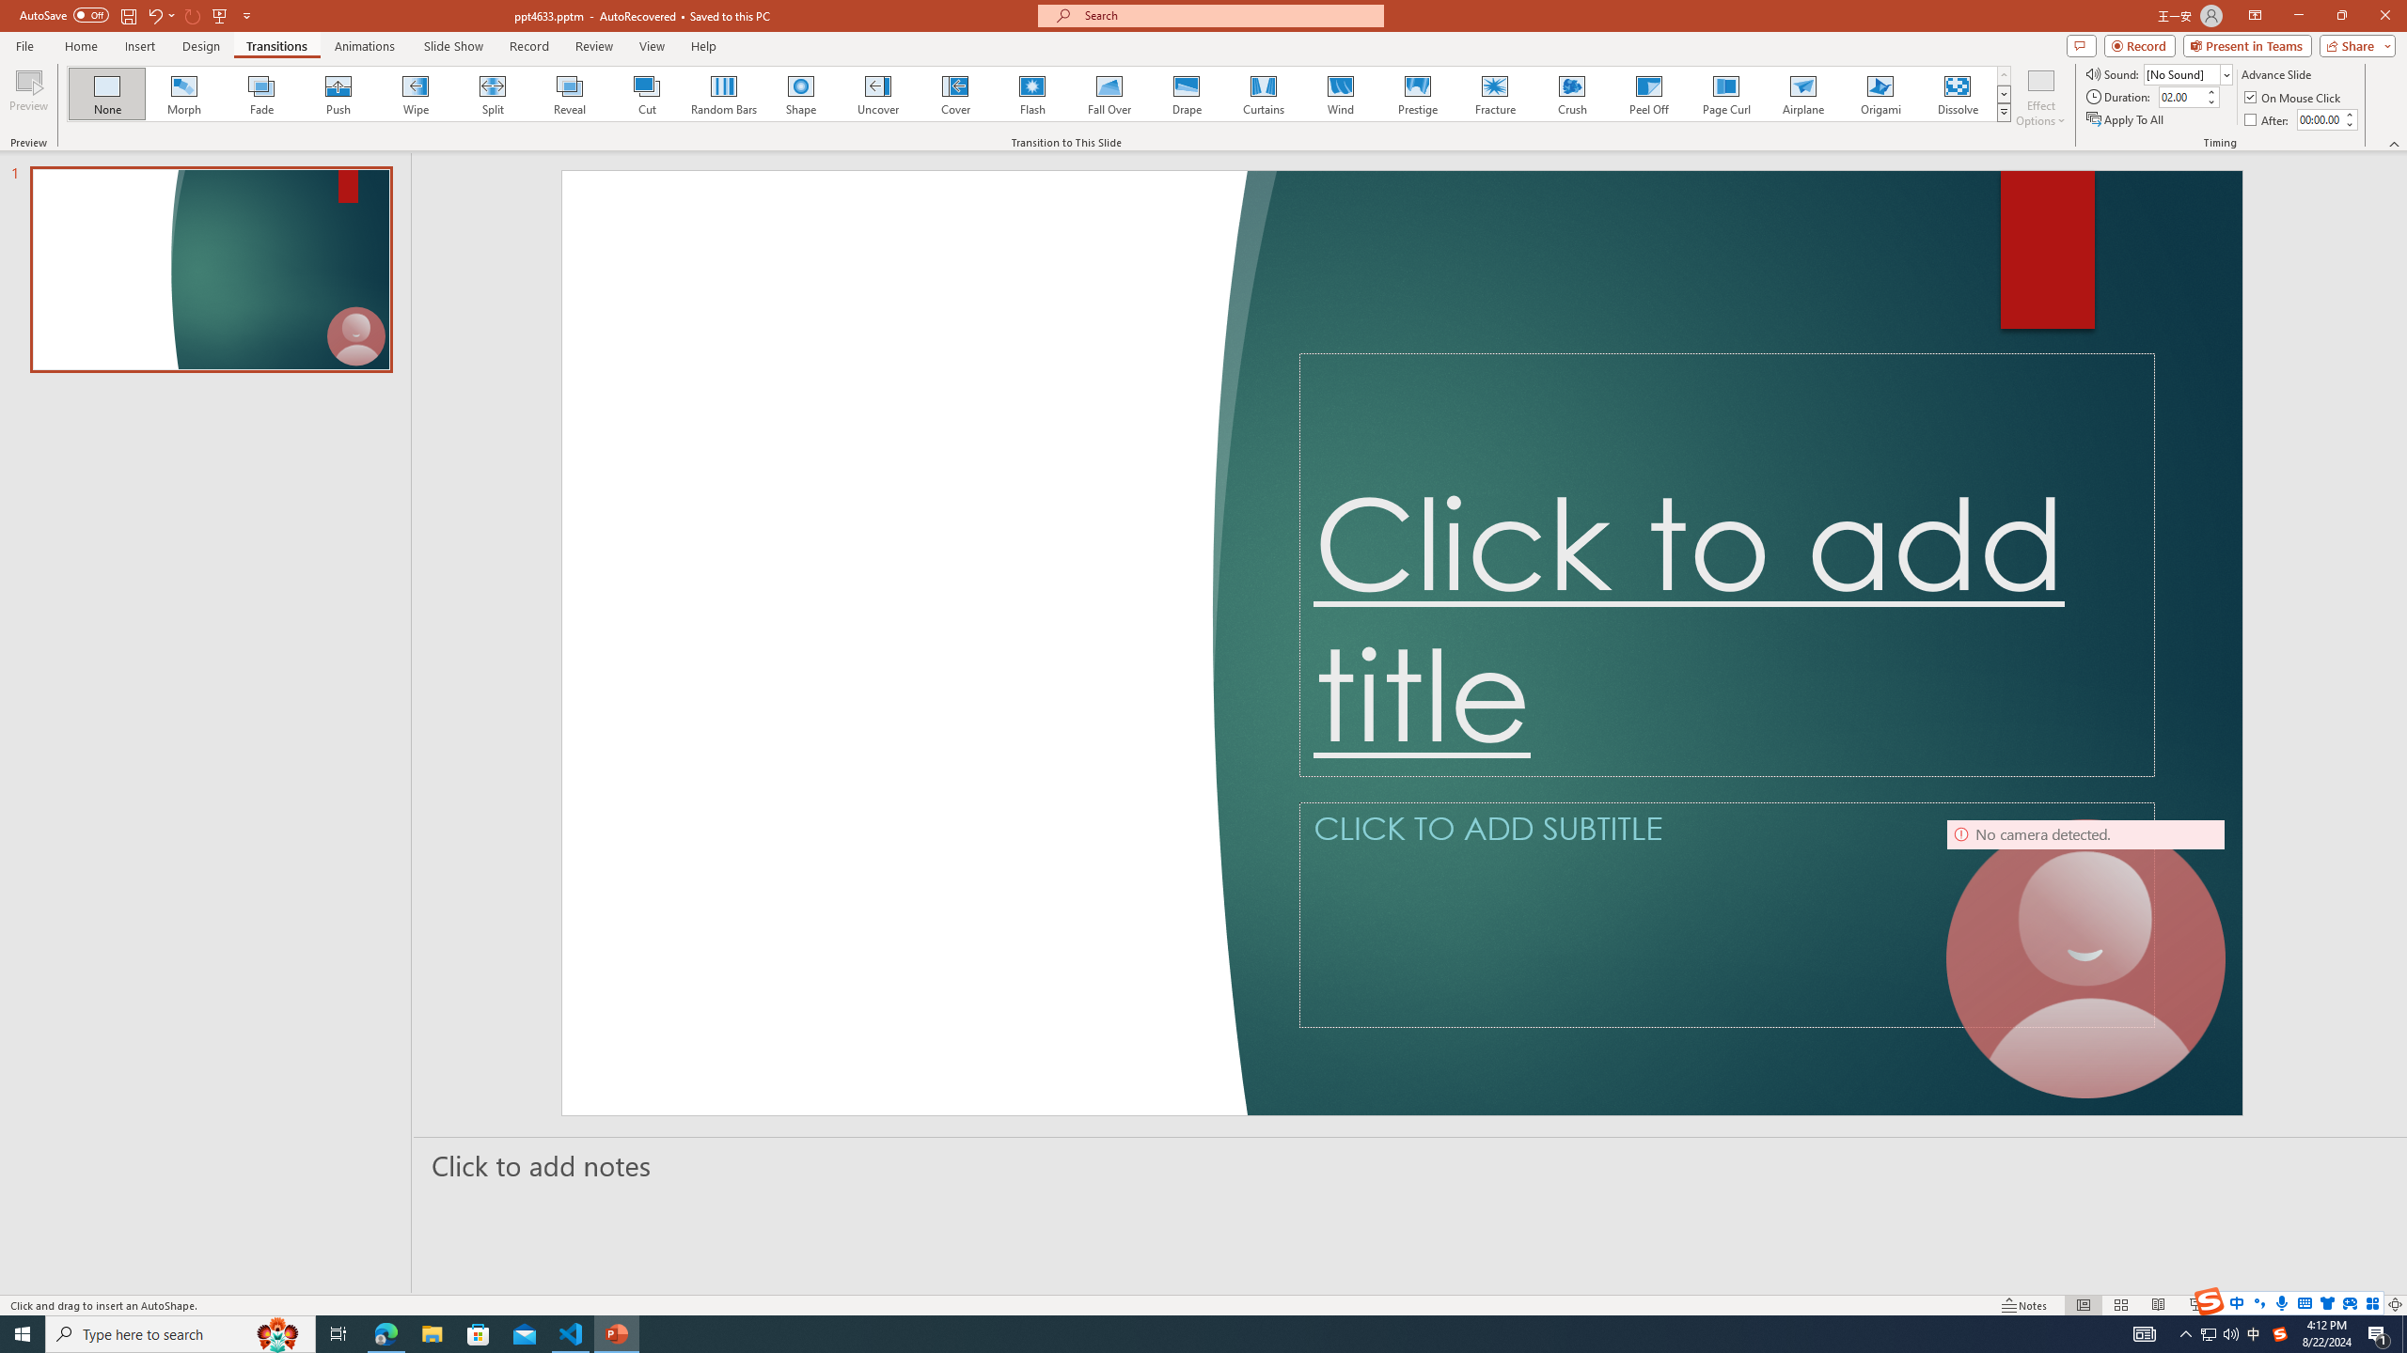 Image resolution: width=2407 pixels, height=1353 pixels. What do you see at coordinates (2320, 119) in the screenshot?
I see `After` at bounding box center [2320, 119].